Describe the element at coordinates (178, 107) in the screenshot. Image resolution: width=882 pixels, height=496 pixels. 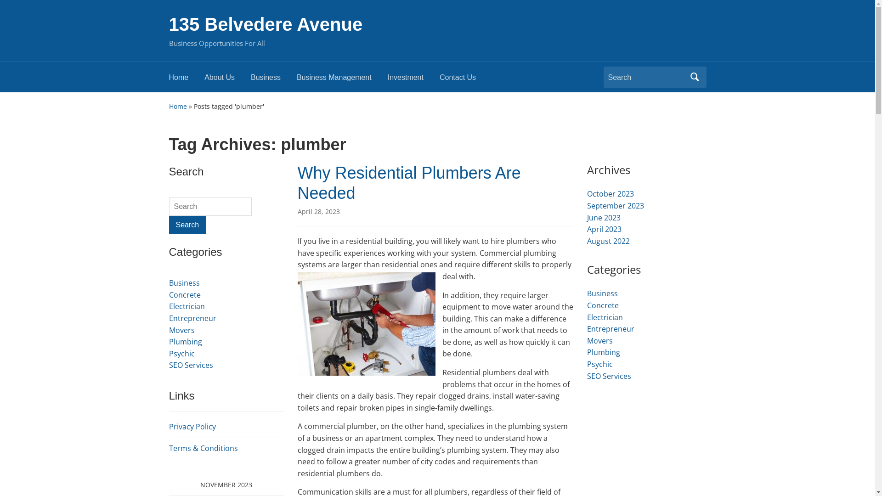
I see `Home` at that location.